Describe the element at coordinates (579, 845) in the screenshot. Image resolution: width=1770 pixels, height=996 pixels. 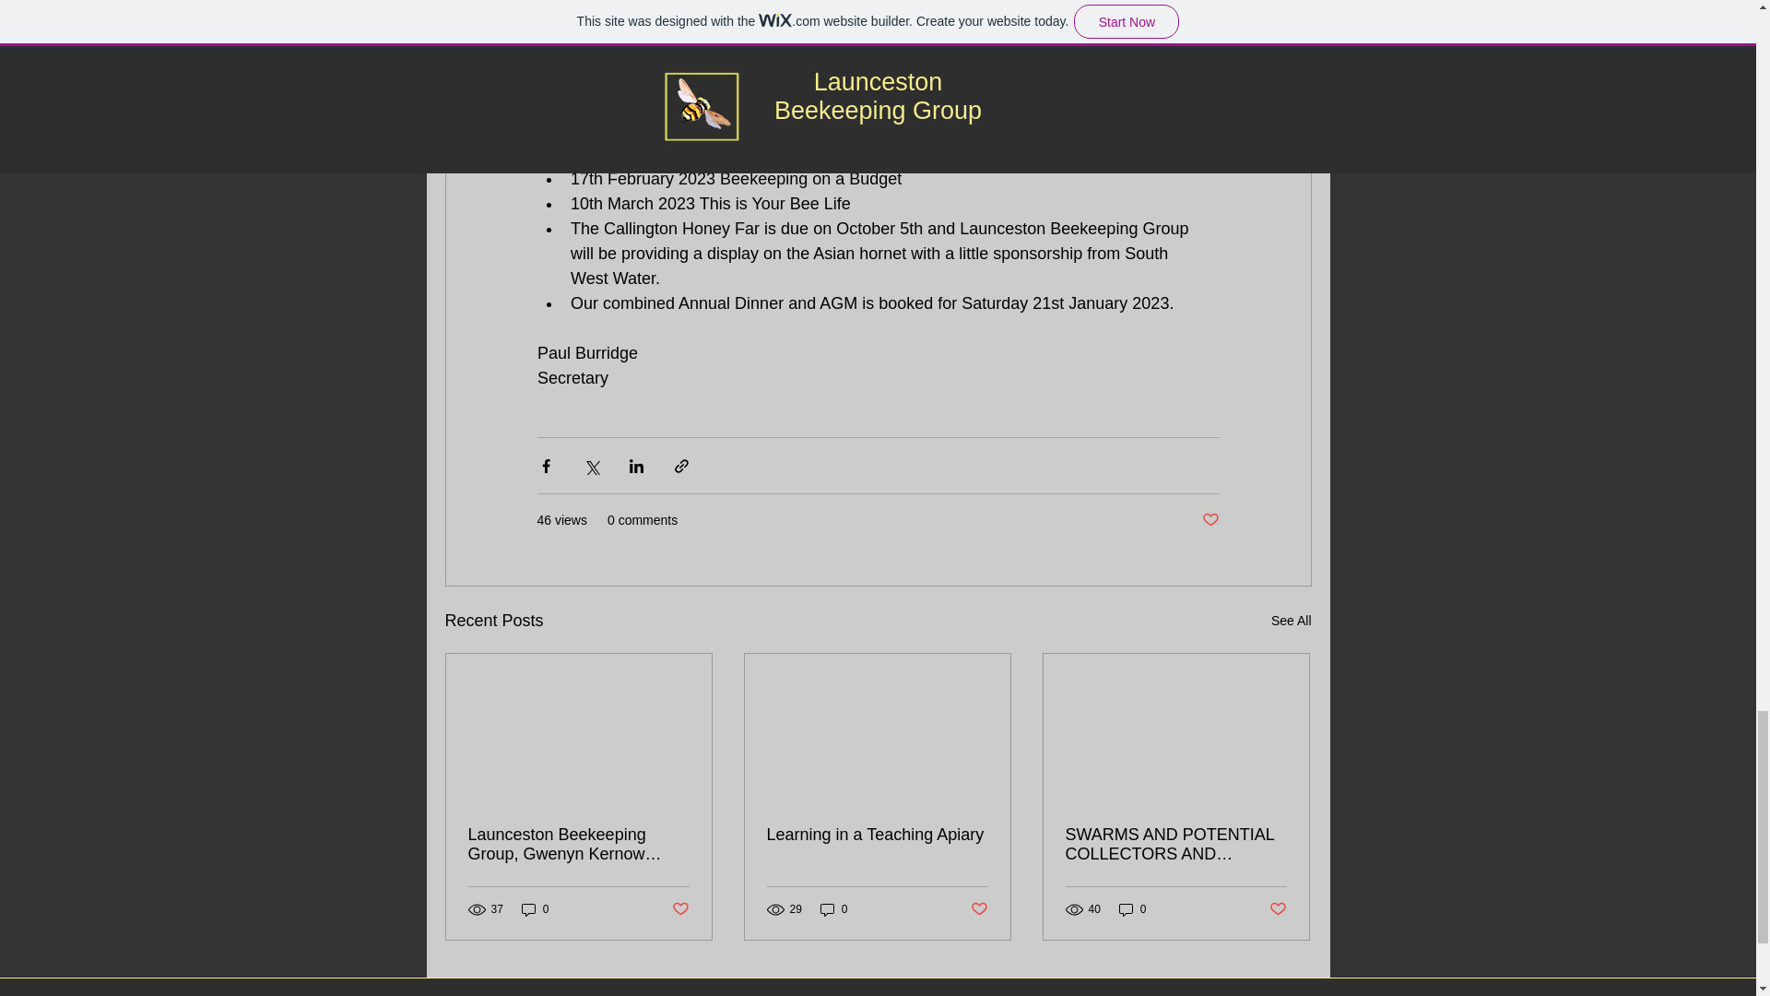
I see `Launceston Beekeeping Group, Gwenyn Kernow August 2022` at that location.